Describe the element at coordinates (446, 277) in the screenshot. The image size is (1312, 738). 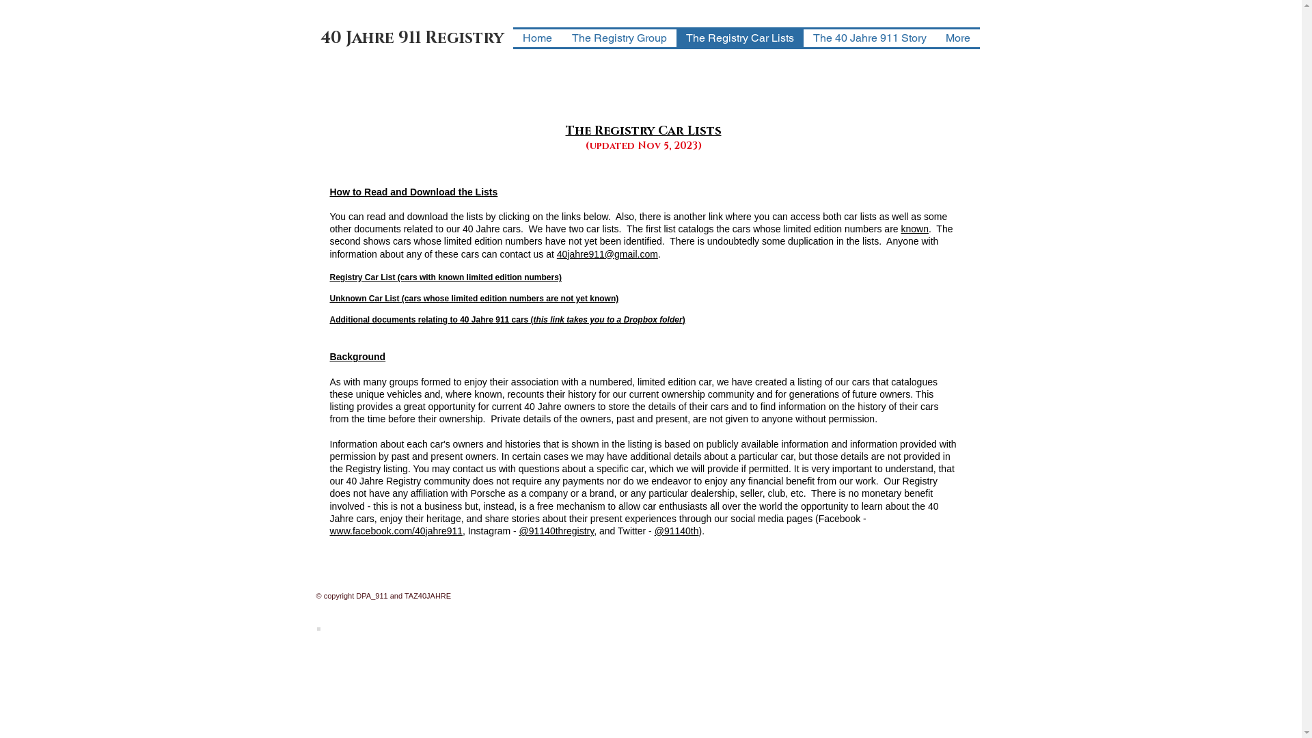
I see `Registry Car List (cars with known limited edition numbers)` at that location.